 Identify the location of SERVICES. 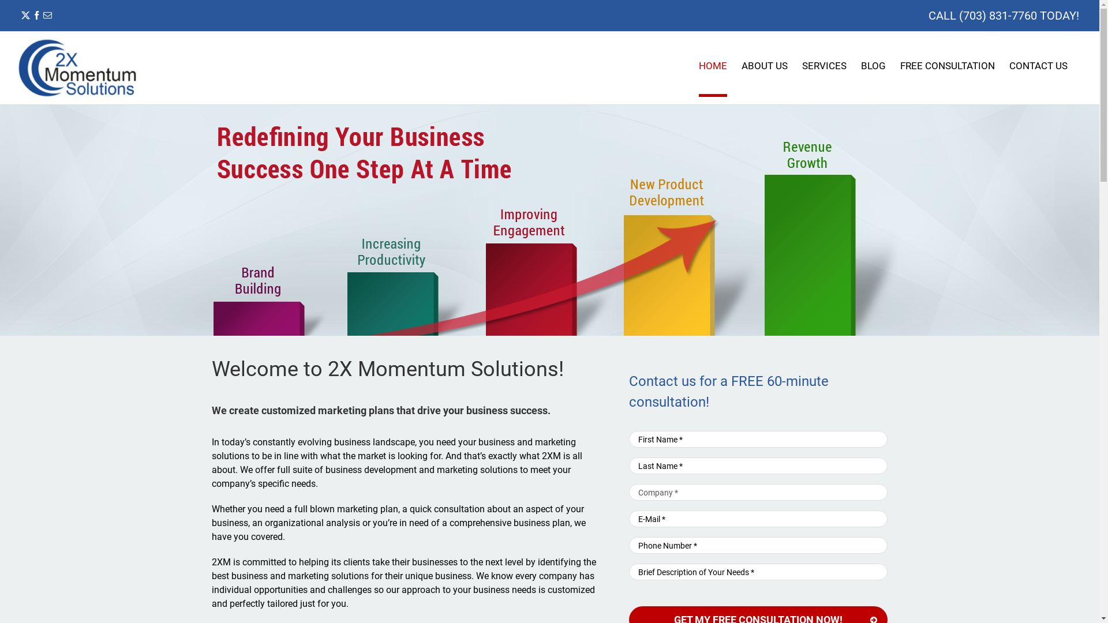
(824, 67).